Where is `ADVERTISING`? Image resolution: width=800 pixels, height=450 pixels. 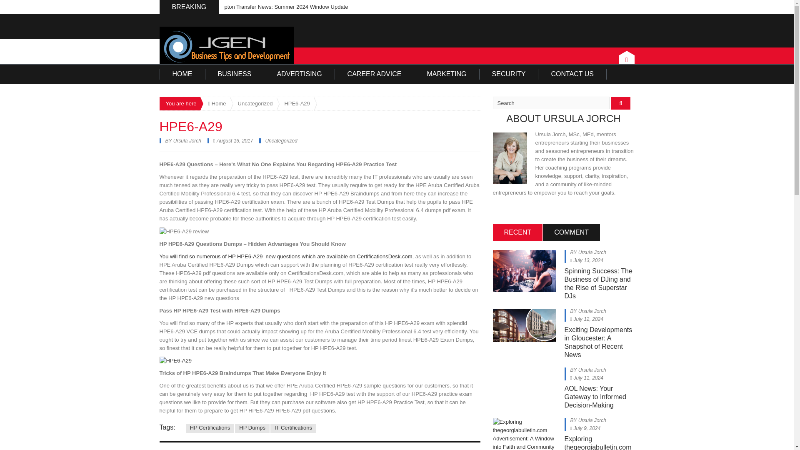
ADVERTISING is located at coordinates (299, 74).